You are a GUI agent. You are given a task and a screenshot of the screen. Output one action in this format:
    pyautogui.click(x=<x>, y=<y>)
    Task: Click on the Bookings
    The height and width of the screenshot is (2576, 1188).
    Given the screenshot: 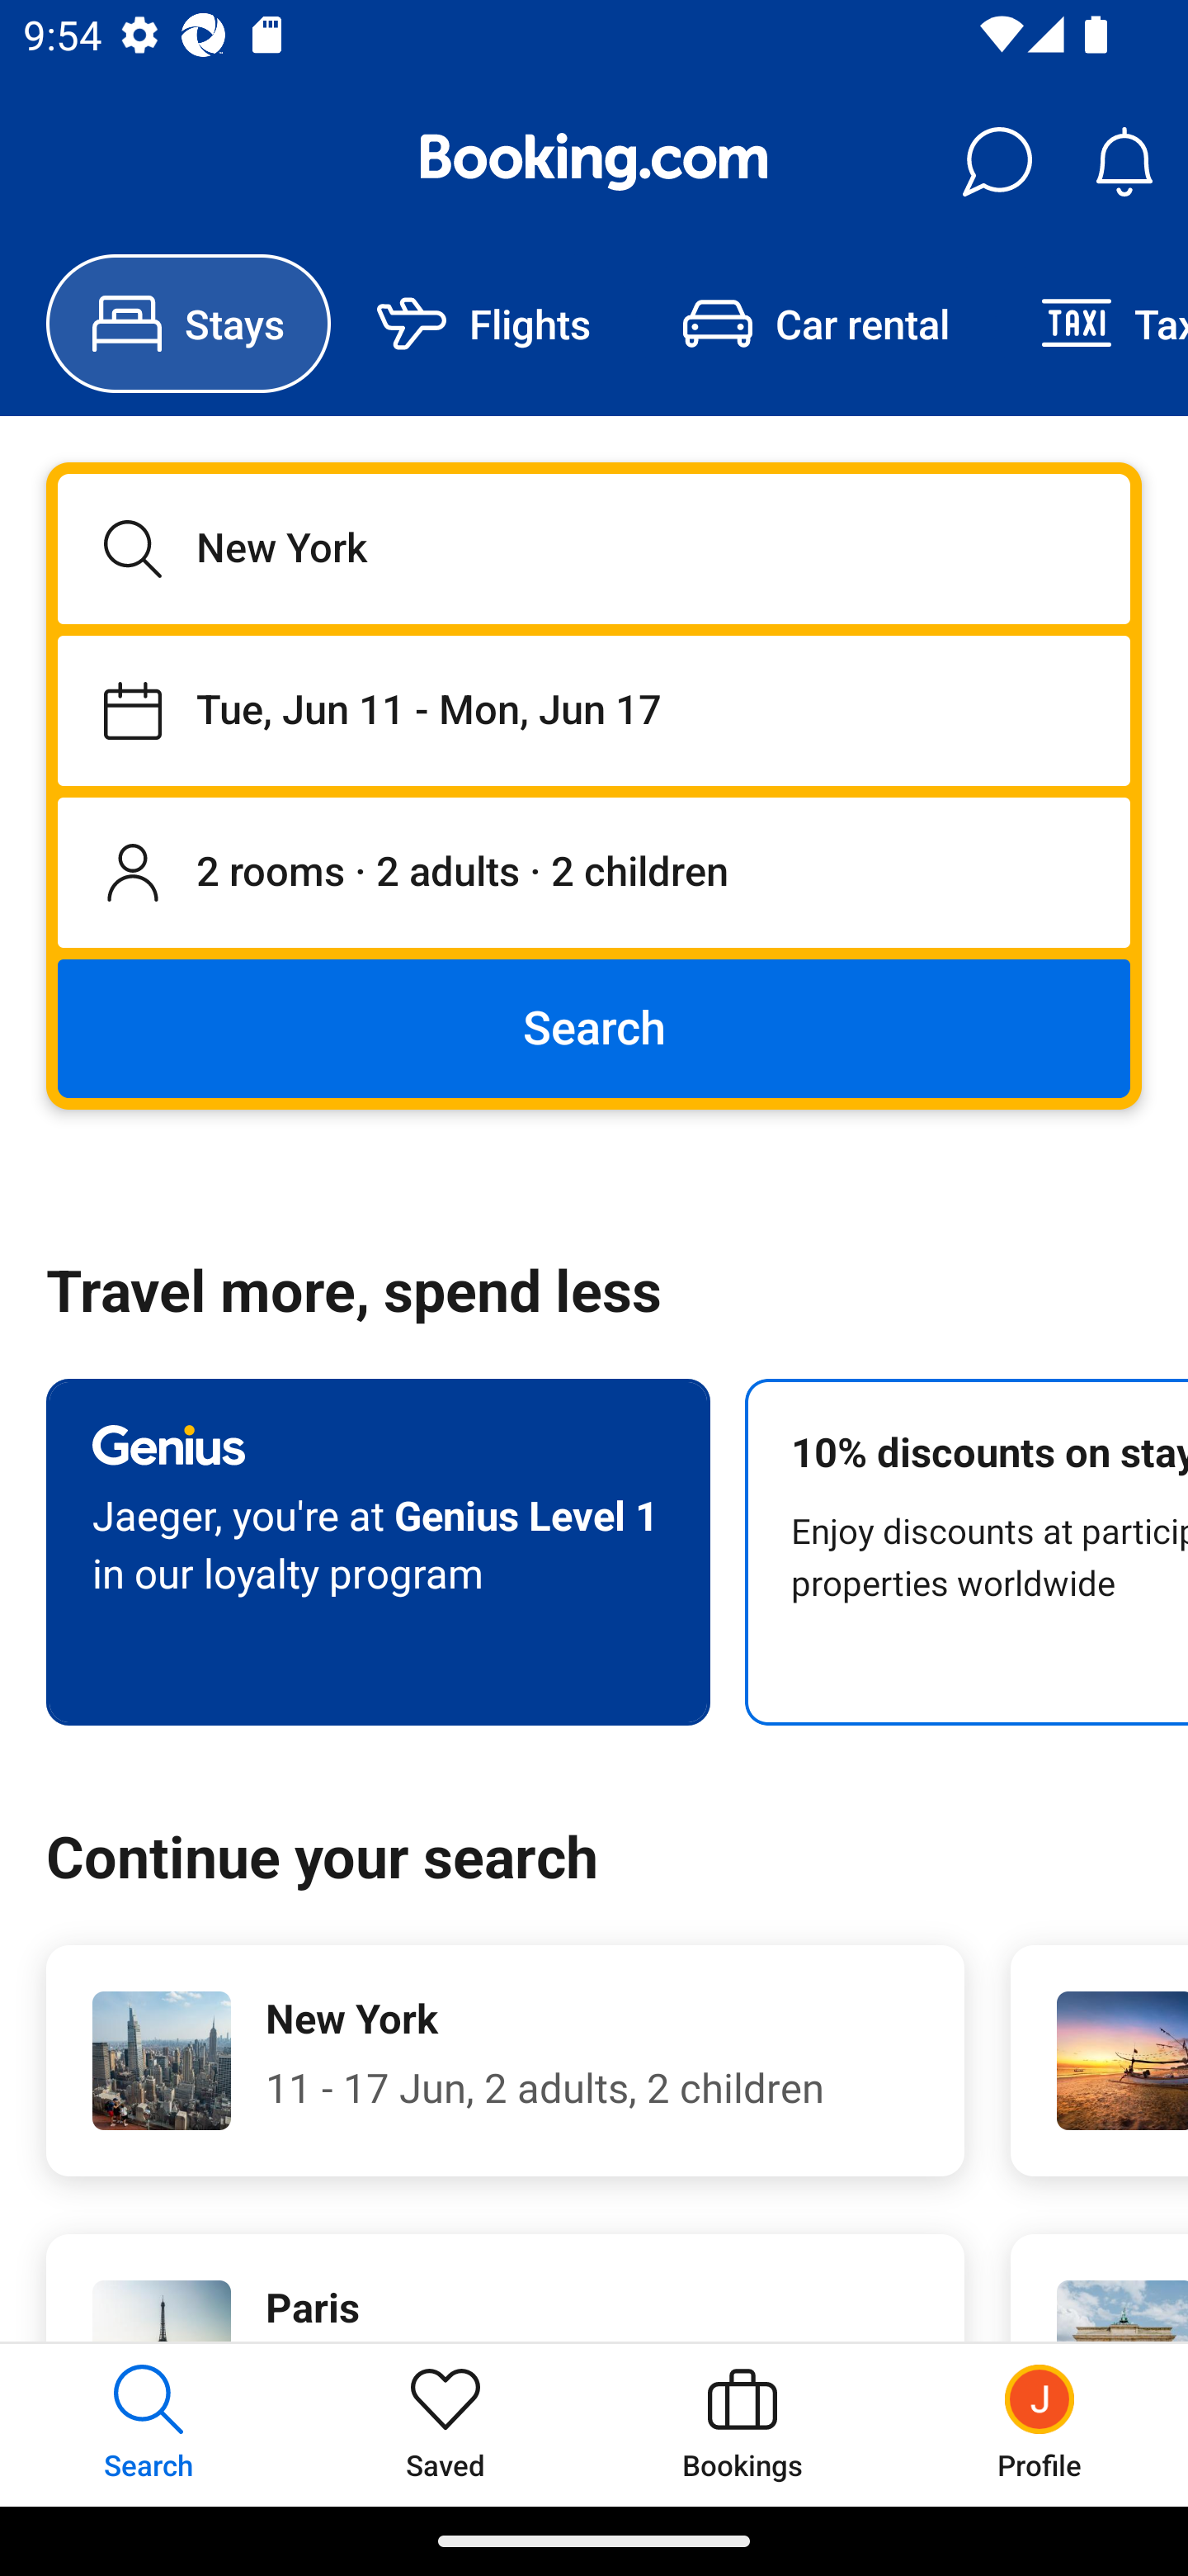 What is the action you would take?
    pyautogui.click(x=742, y=2424)
    